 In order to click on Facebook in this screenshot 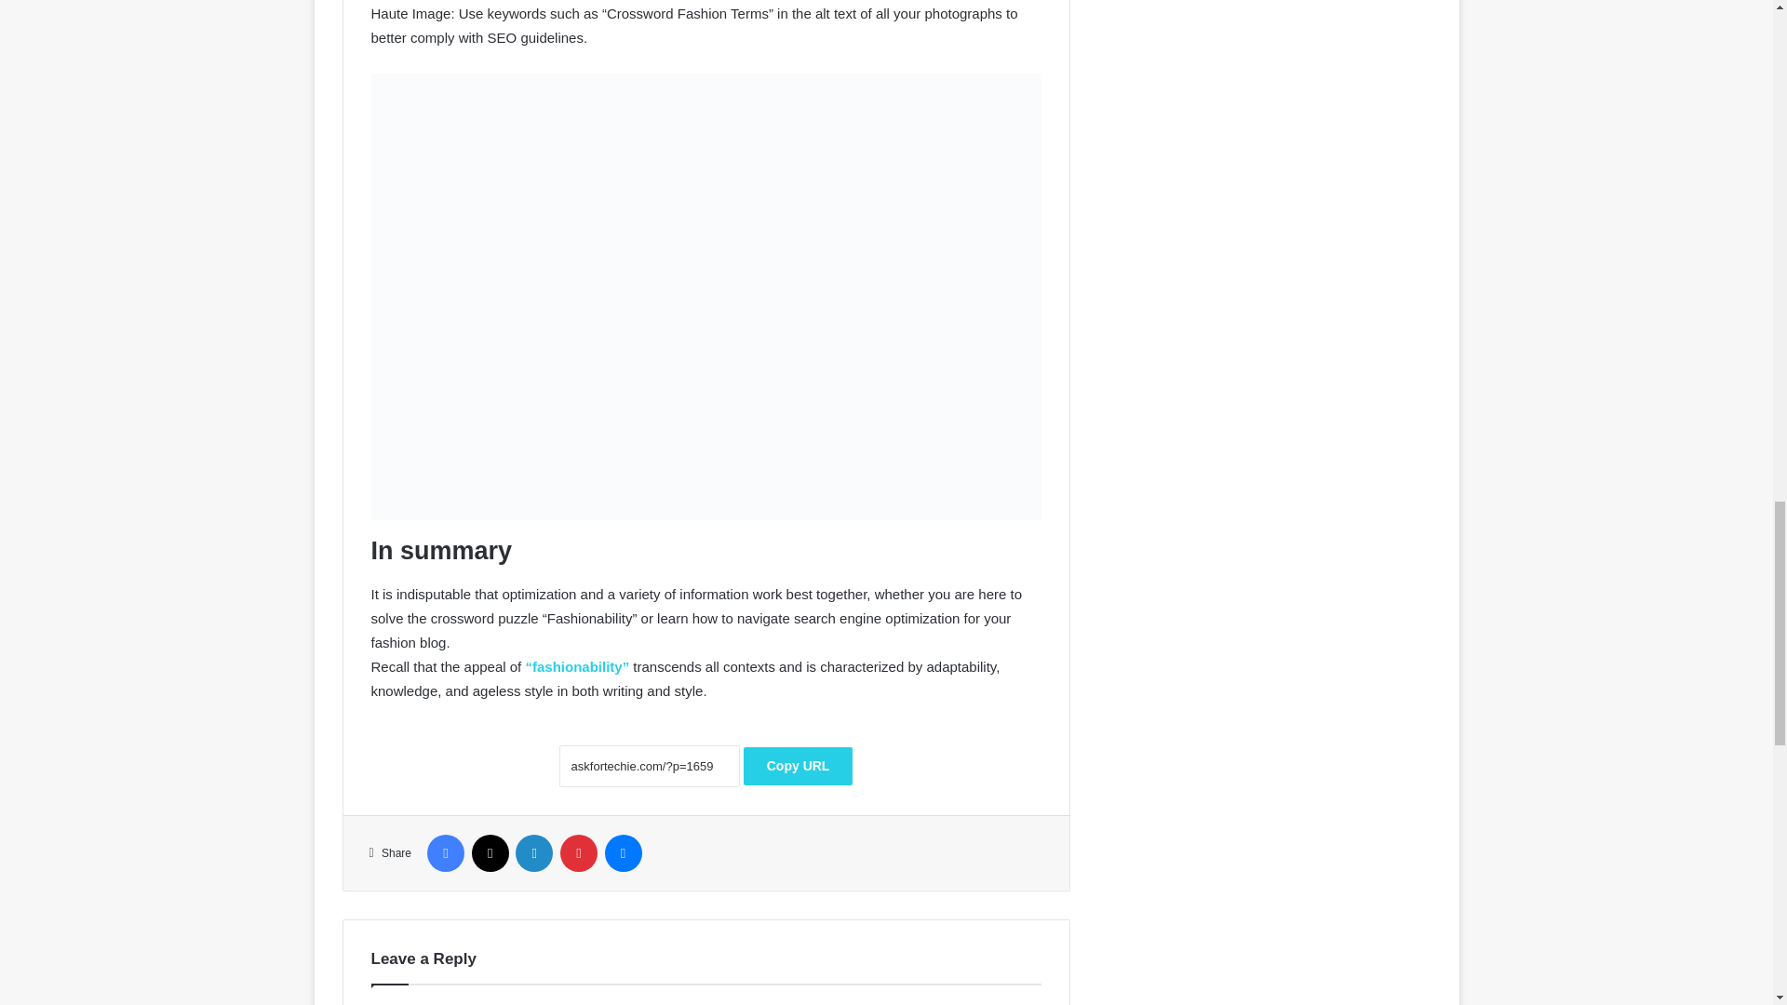, I will do `click(445, 852)`.